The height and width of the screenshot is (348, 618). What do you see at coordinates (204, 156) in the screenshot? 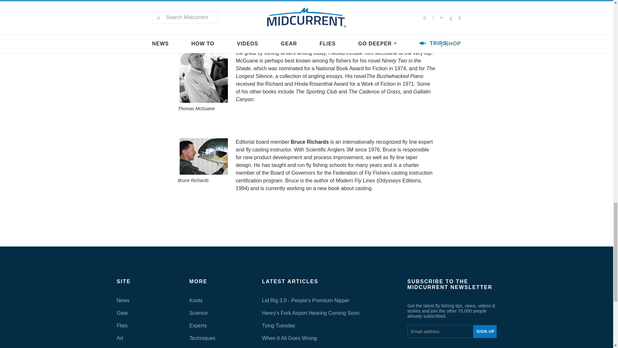
I see `Bruce Richards` at bounding box center [204, 156].